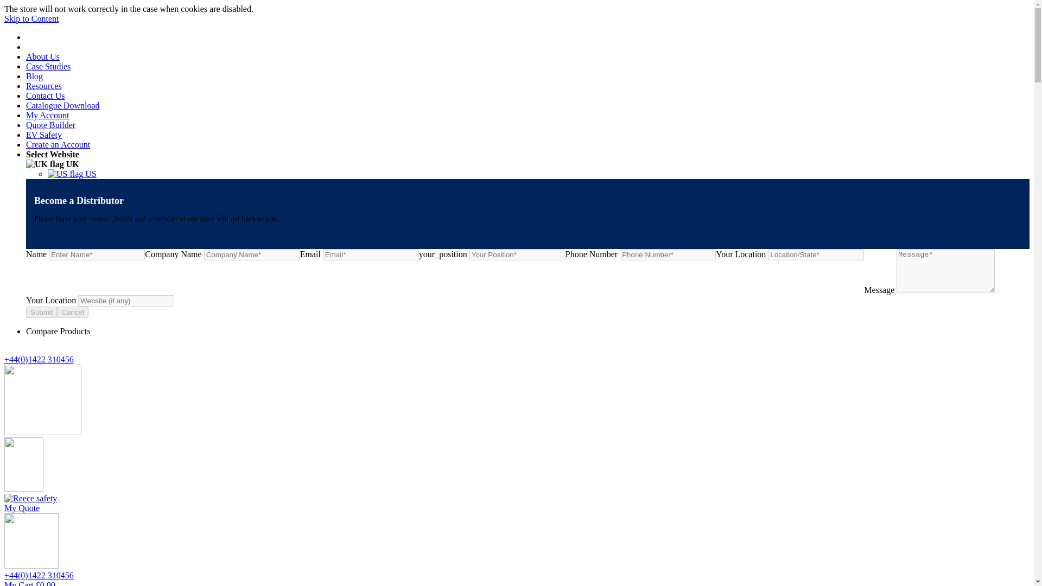 Image resolution: width=1042 pixels, height=586 pixels. I want to click on Submit, so click(41, 312).